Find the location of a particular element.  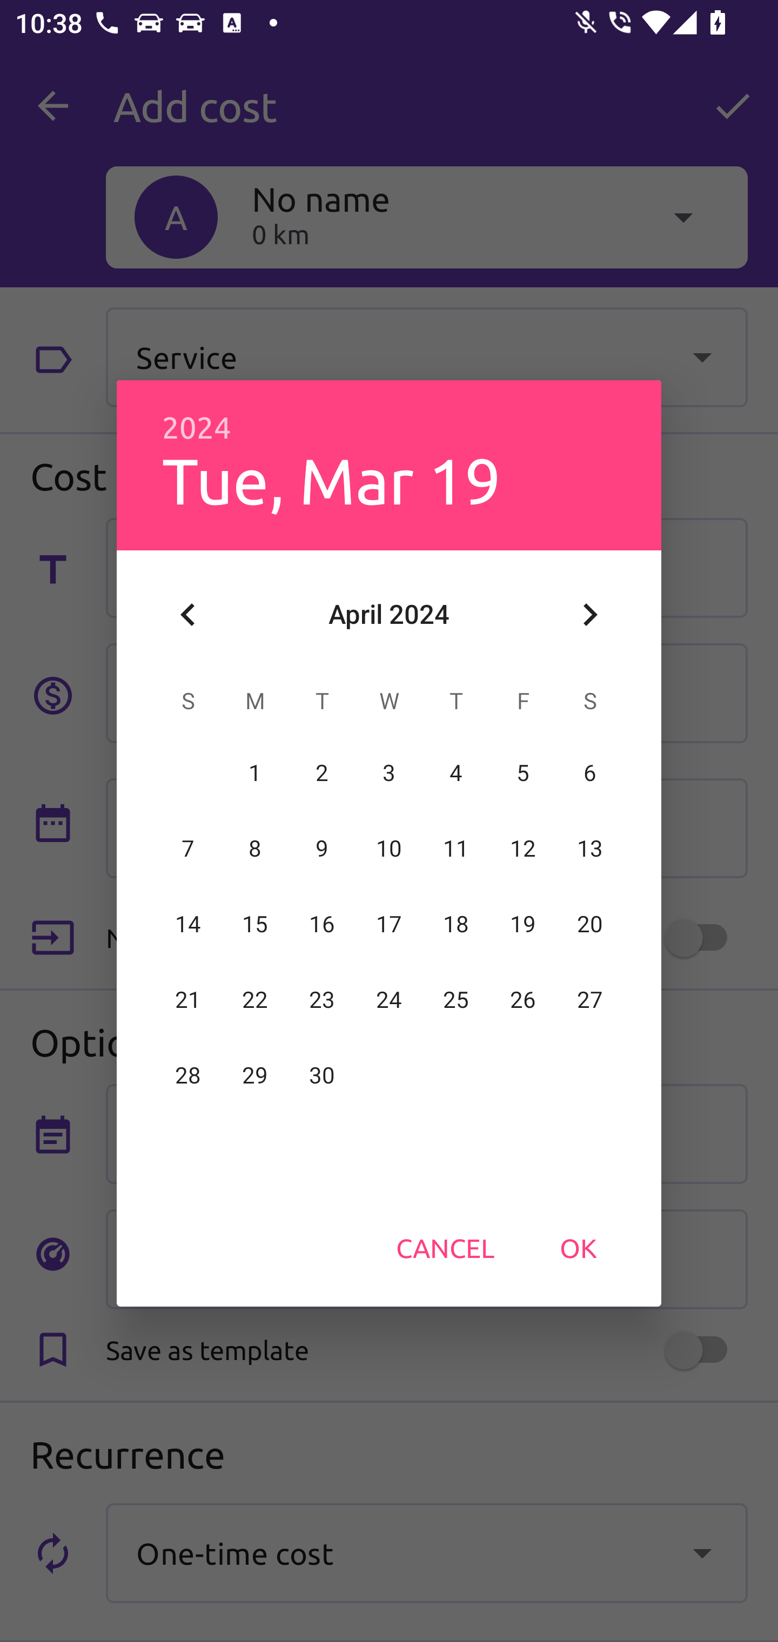

2 02 April 2024 is located at coordinates (322, 773).